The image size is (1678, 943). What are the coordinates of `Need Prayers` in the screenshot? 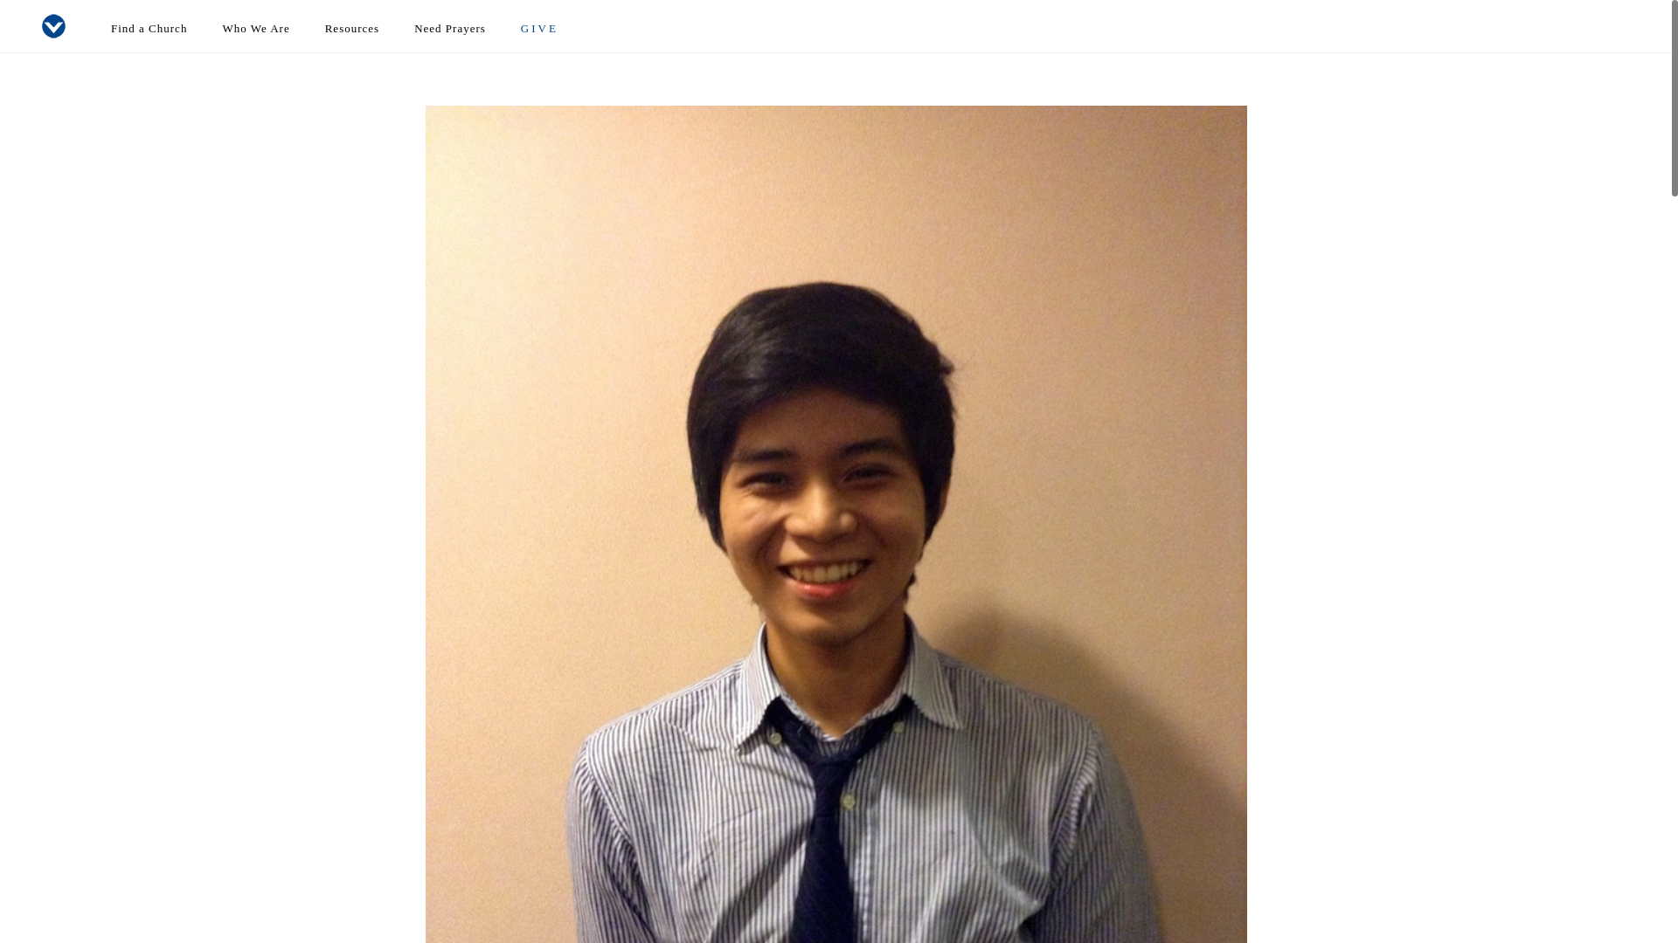 It's located at (449, 28).